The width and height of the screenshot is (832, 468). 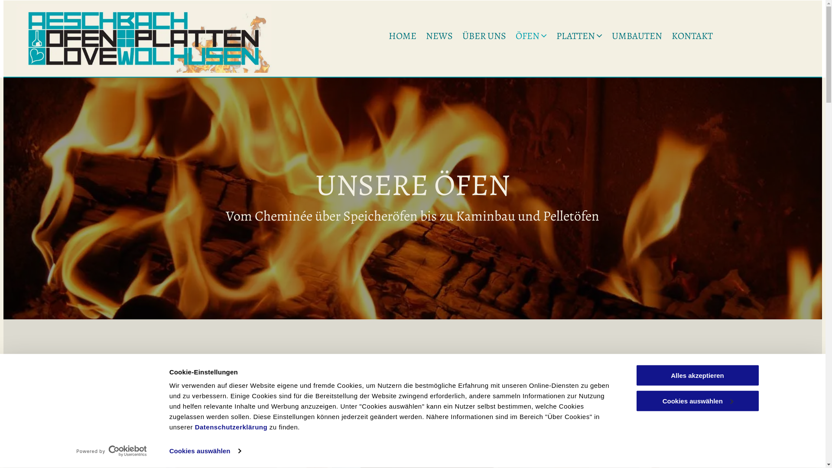 What do you see at coordinates (637, 36) in the screenshot?
I see `UMBAUTEN` at bounding box center [637, 36].